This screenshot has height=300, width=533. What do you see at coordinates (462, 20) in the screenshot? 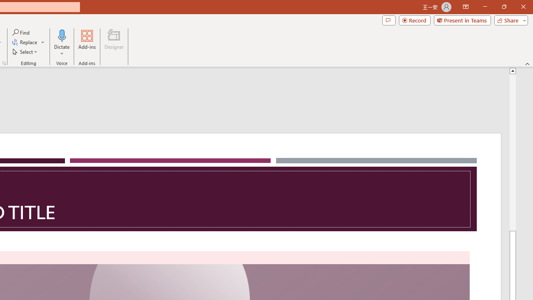
I see `Present in Teams` at bounding box center [462, 20].